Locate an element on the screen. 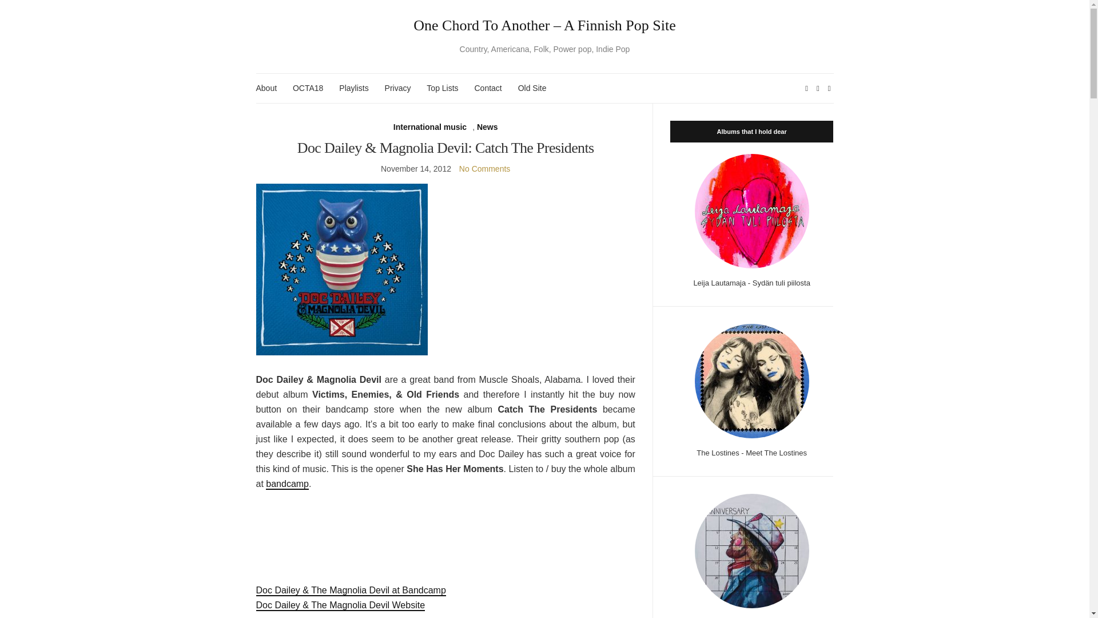  International music is located at coordinates (430, 127).